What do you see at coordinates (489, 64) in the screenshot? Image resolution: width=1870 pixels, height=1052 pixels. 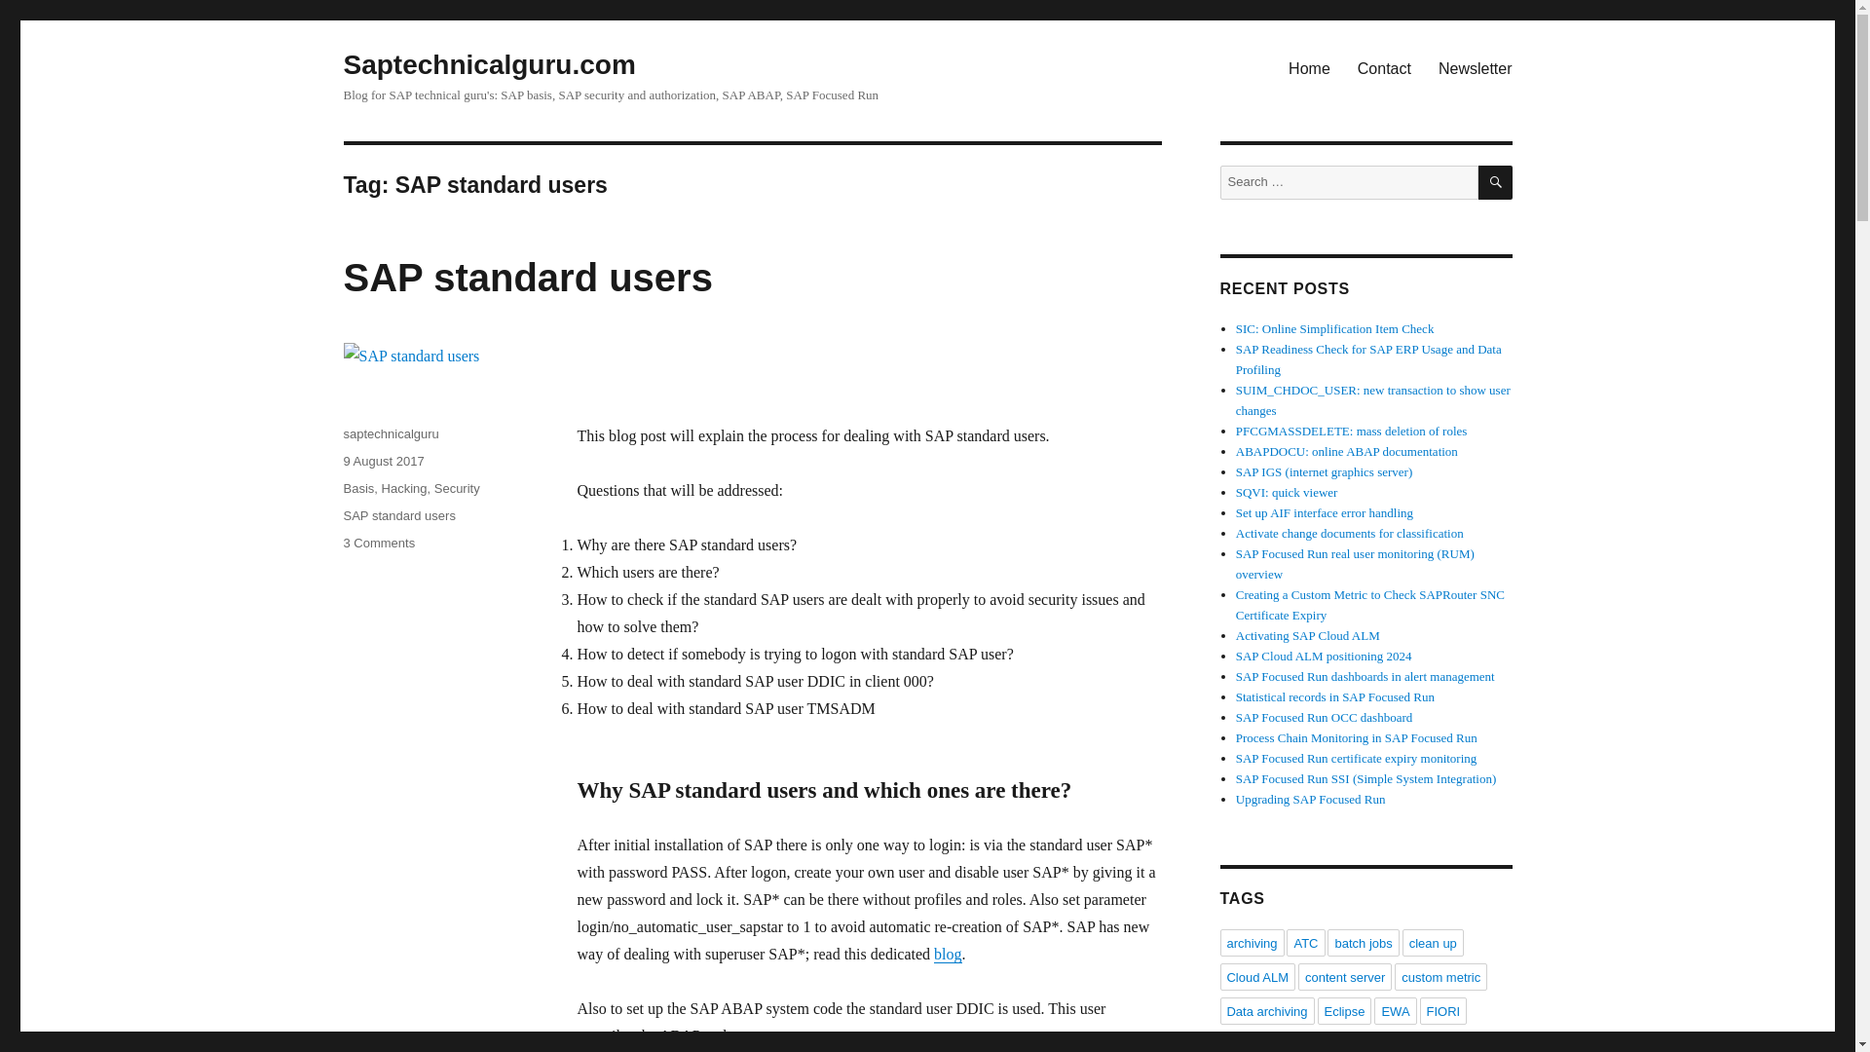 I see `SAP Readiness Check for SAP ERP Usage and Data Profiling` at bounding box center [489, 64].